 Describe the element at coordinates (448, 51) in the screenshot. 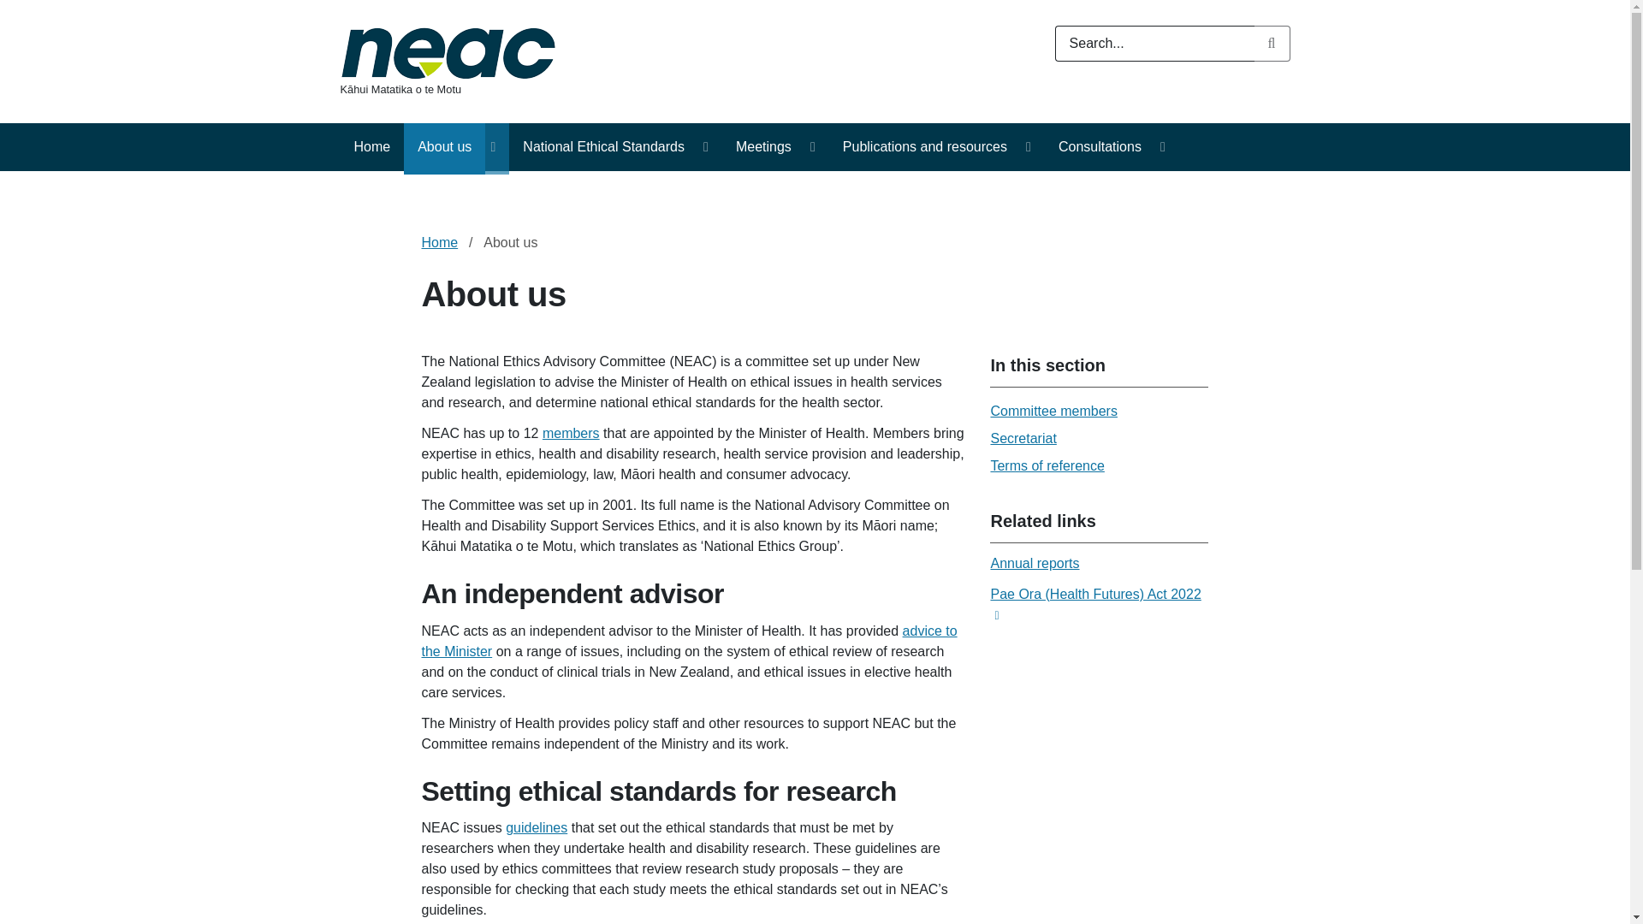

I see `Go to Home Page` at that location.